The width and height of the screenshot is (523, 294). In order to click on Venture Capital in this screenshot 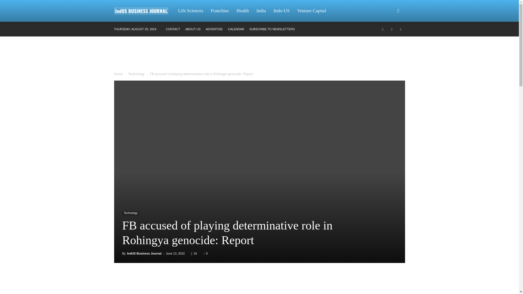, I will do `click(312, 11)`.